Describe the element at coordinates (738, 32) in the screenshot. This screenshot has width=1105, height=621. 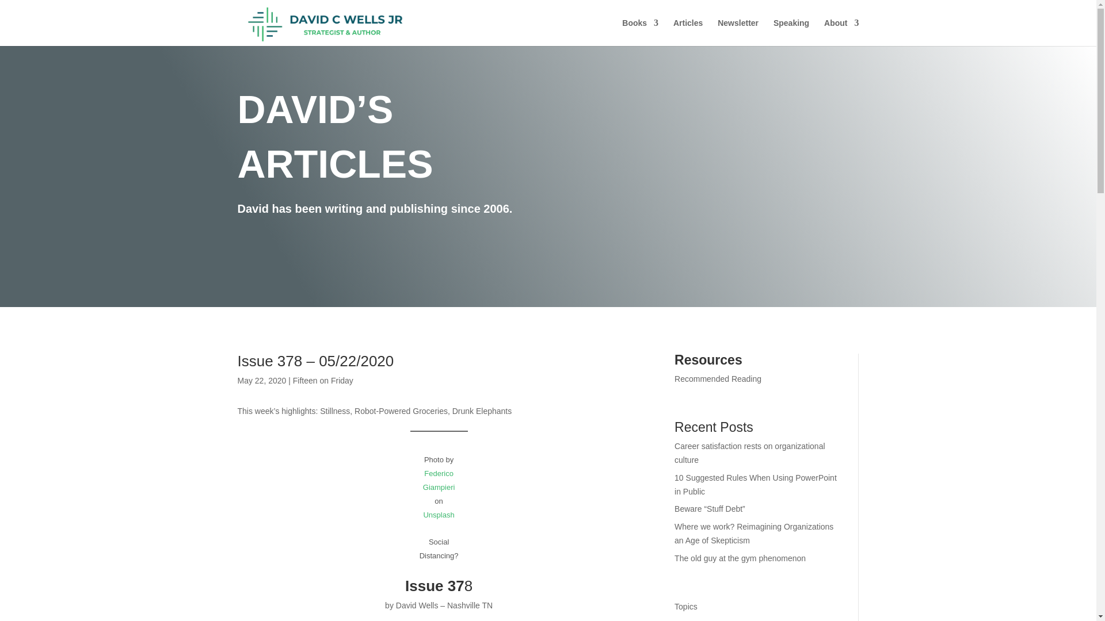
I see `Newsletter` at that location.